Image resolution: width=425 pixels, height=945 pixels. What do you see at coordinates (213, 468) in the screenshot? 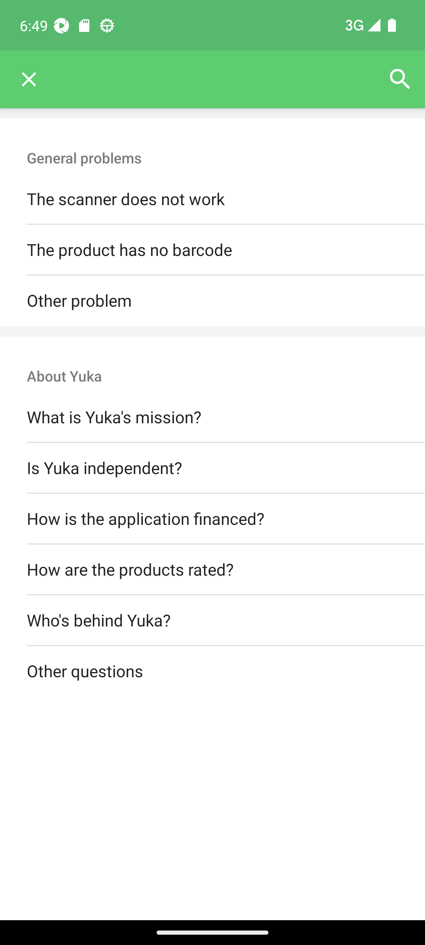
I see `Is Yuka independent?` at bounding box center [213, 468].